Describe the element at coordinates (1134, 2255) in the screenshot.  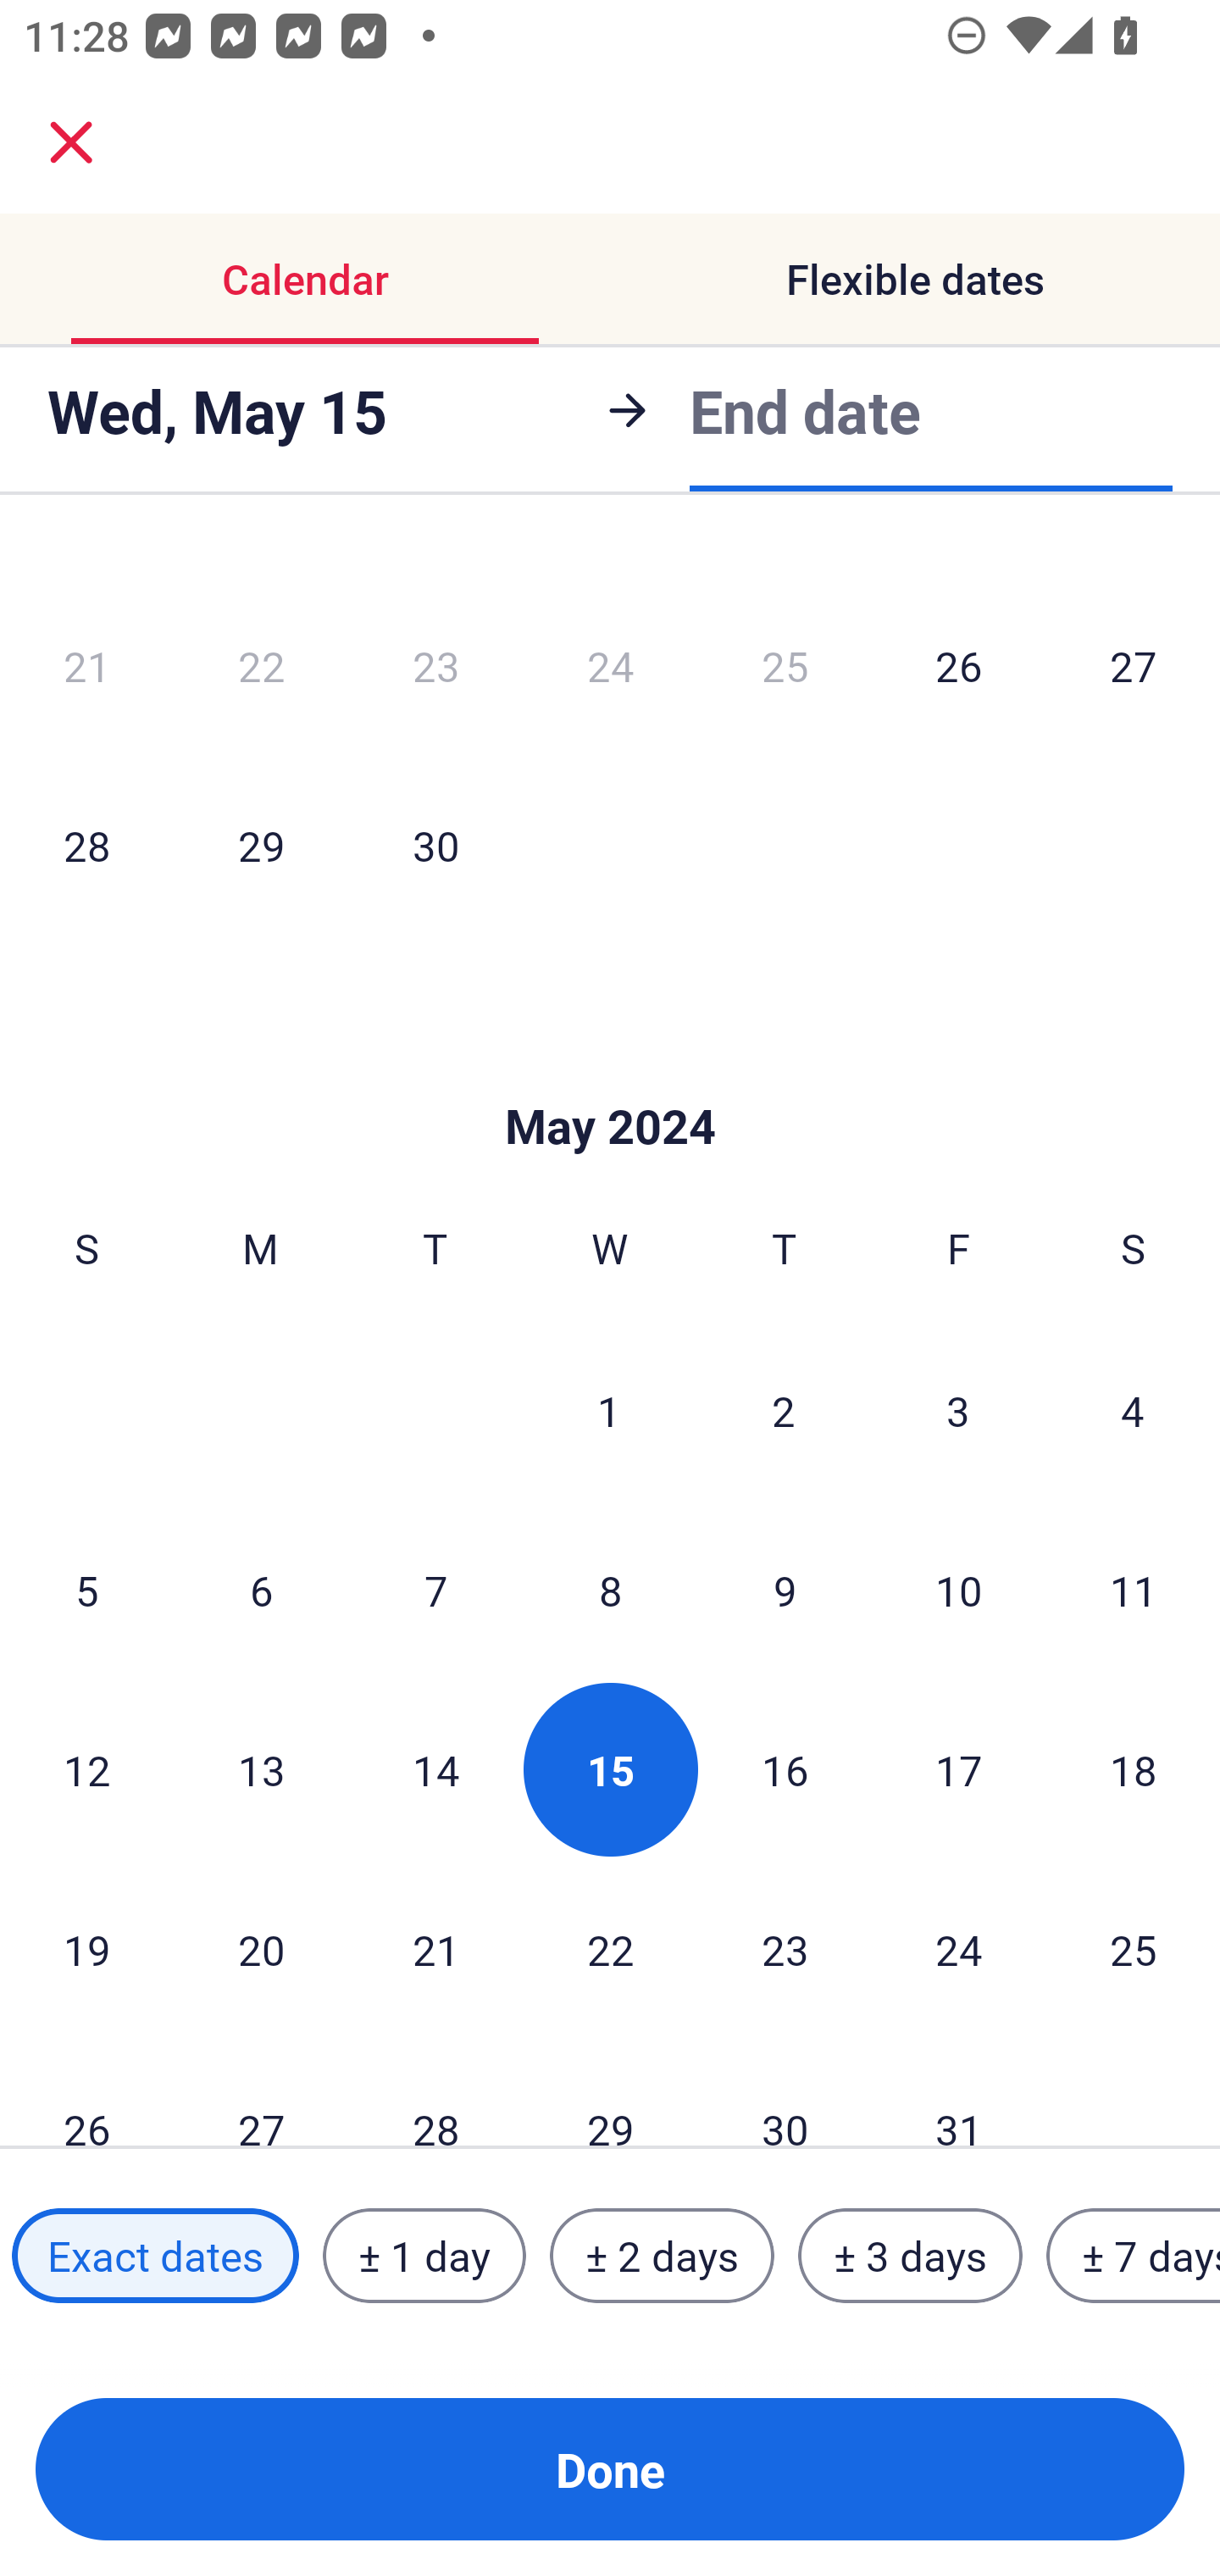
I see `± 7 days` at that location.